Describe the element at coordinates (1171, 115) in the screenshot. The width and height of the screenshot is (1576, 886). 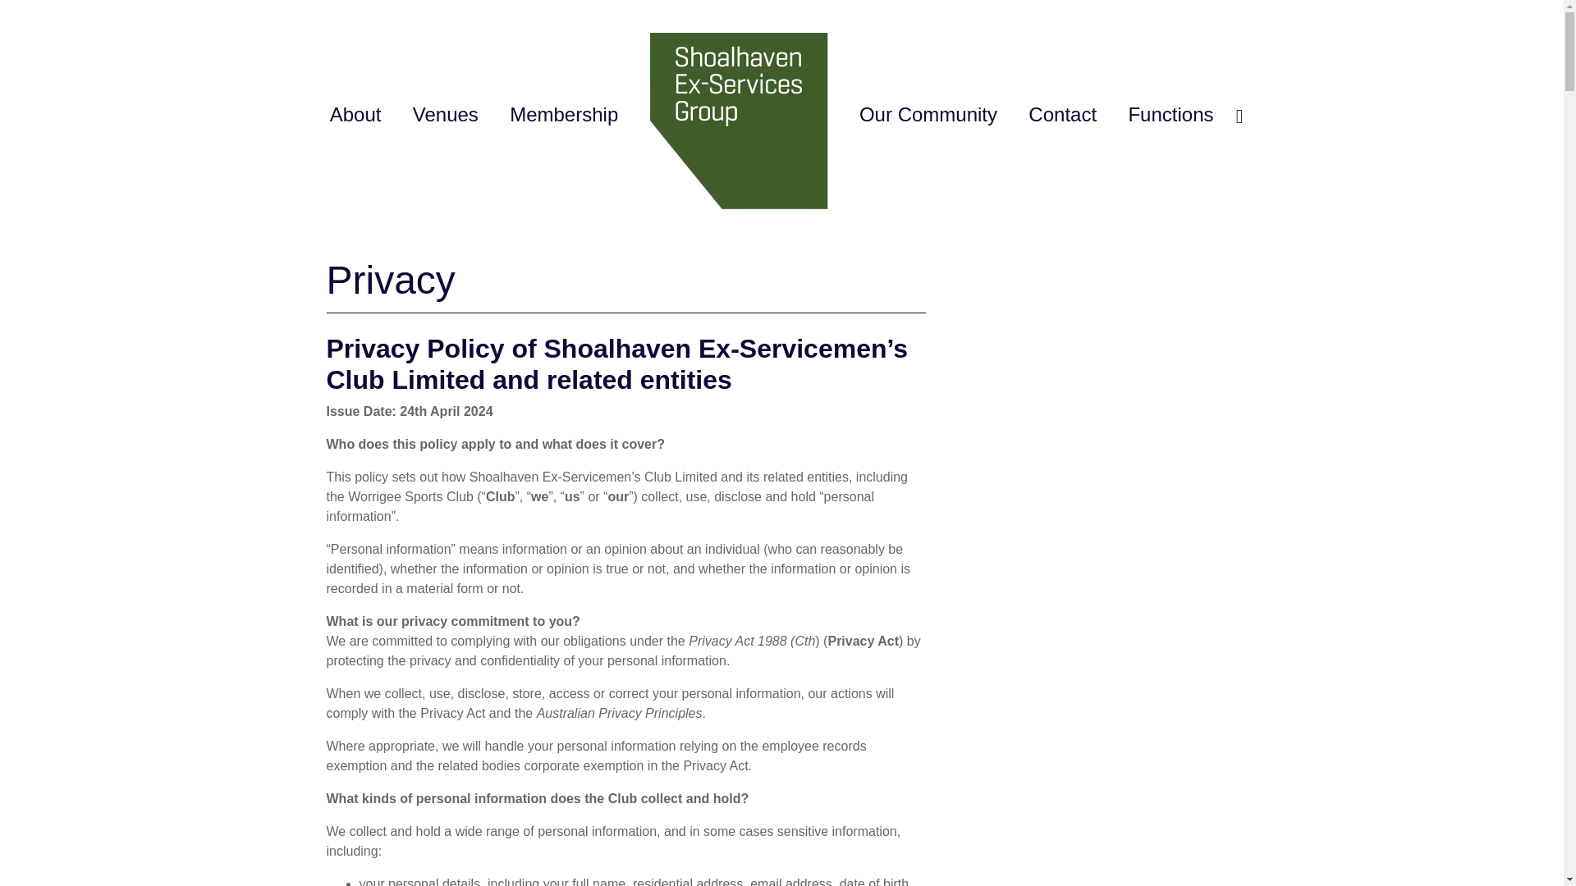
I see `Functions` at that location.